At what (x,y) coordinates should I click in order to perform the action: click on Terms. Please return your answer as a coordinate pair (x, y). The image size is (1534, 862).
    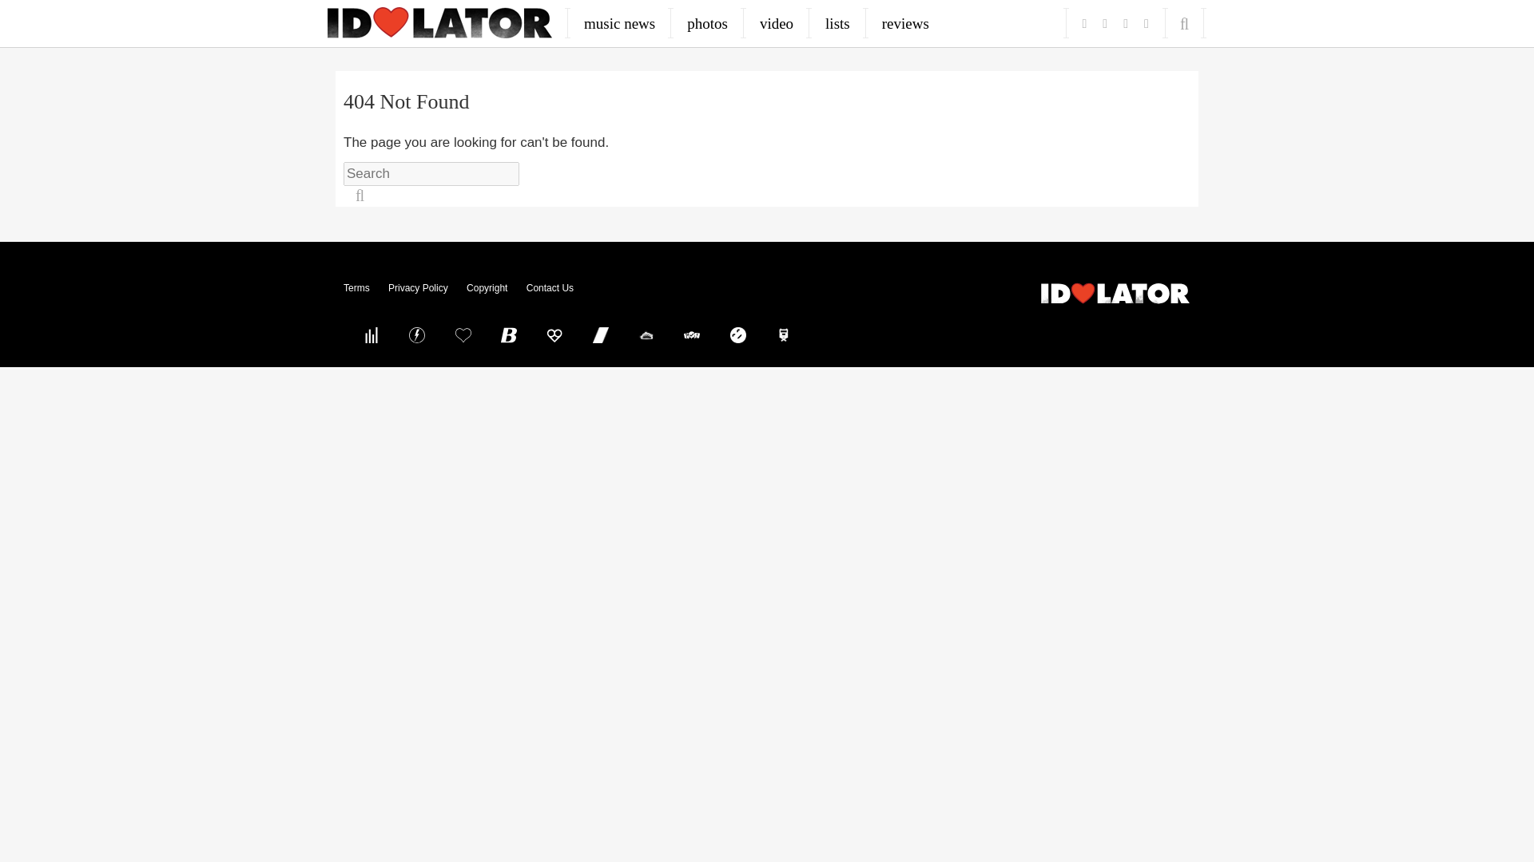
    Looking at the image, I should click on (356, 288).